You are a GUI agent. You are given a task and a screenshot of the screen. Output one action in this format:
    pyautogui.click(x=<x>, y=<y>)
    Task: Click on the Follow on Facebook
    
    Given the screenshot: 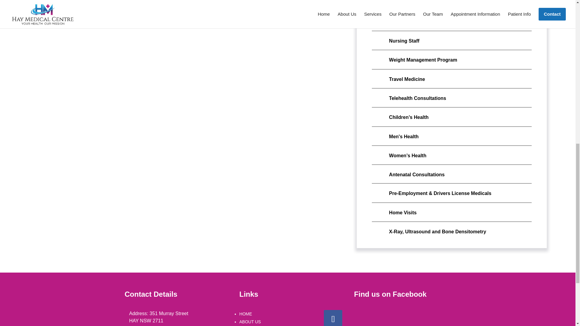 What is the action you would take?
    pyautogui.click(x=333, y=318)
    